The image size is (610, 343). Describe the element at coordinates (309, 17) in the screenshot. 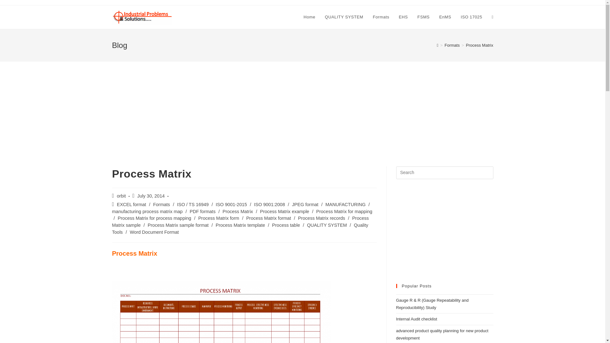

I see `Home` at that location.